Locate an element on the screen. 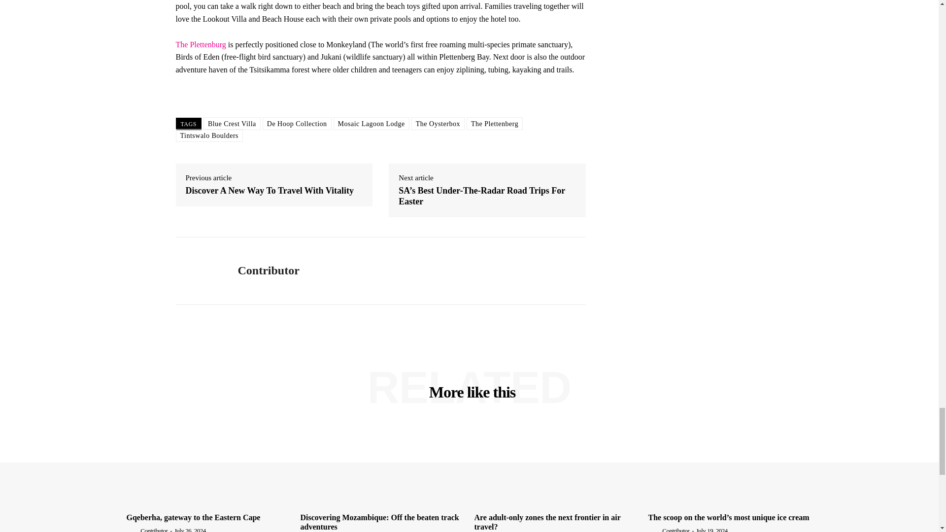 This screenshot has height=532, width=946. De Hoop Collection is located at coordinates (297, 123).